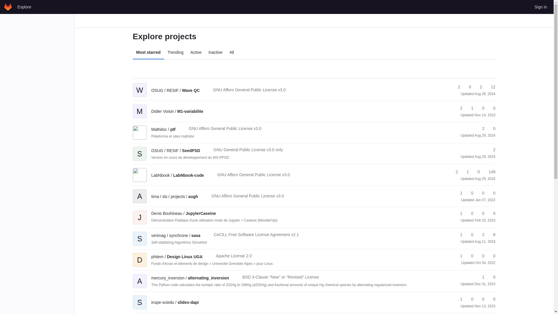  What do you see at coordinates (139, 149) in the screenshot?
I see `S` at bounding box center [139, 149].